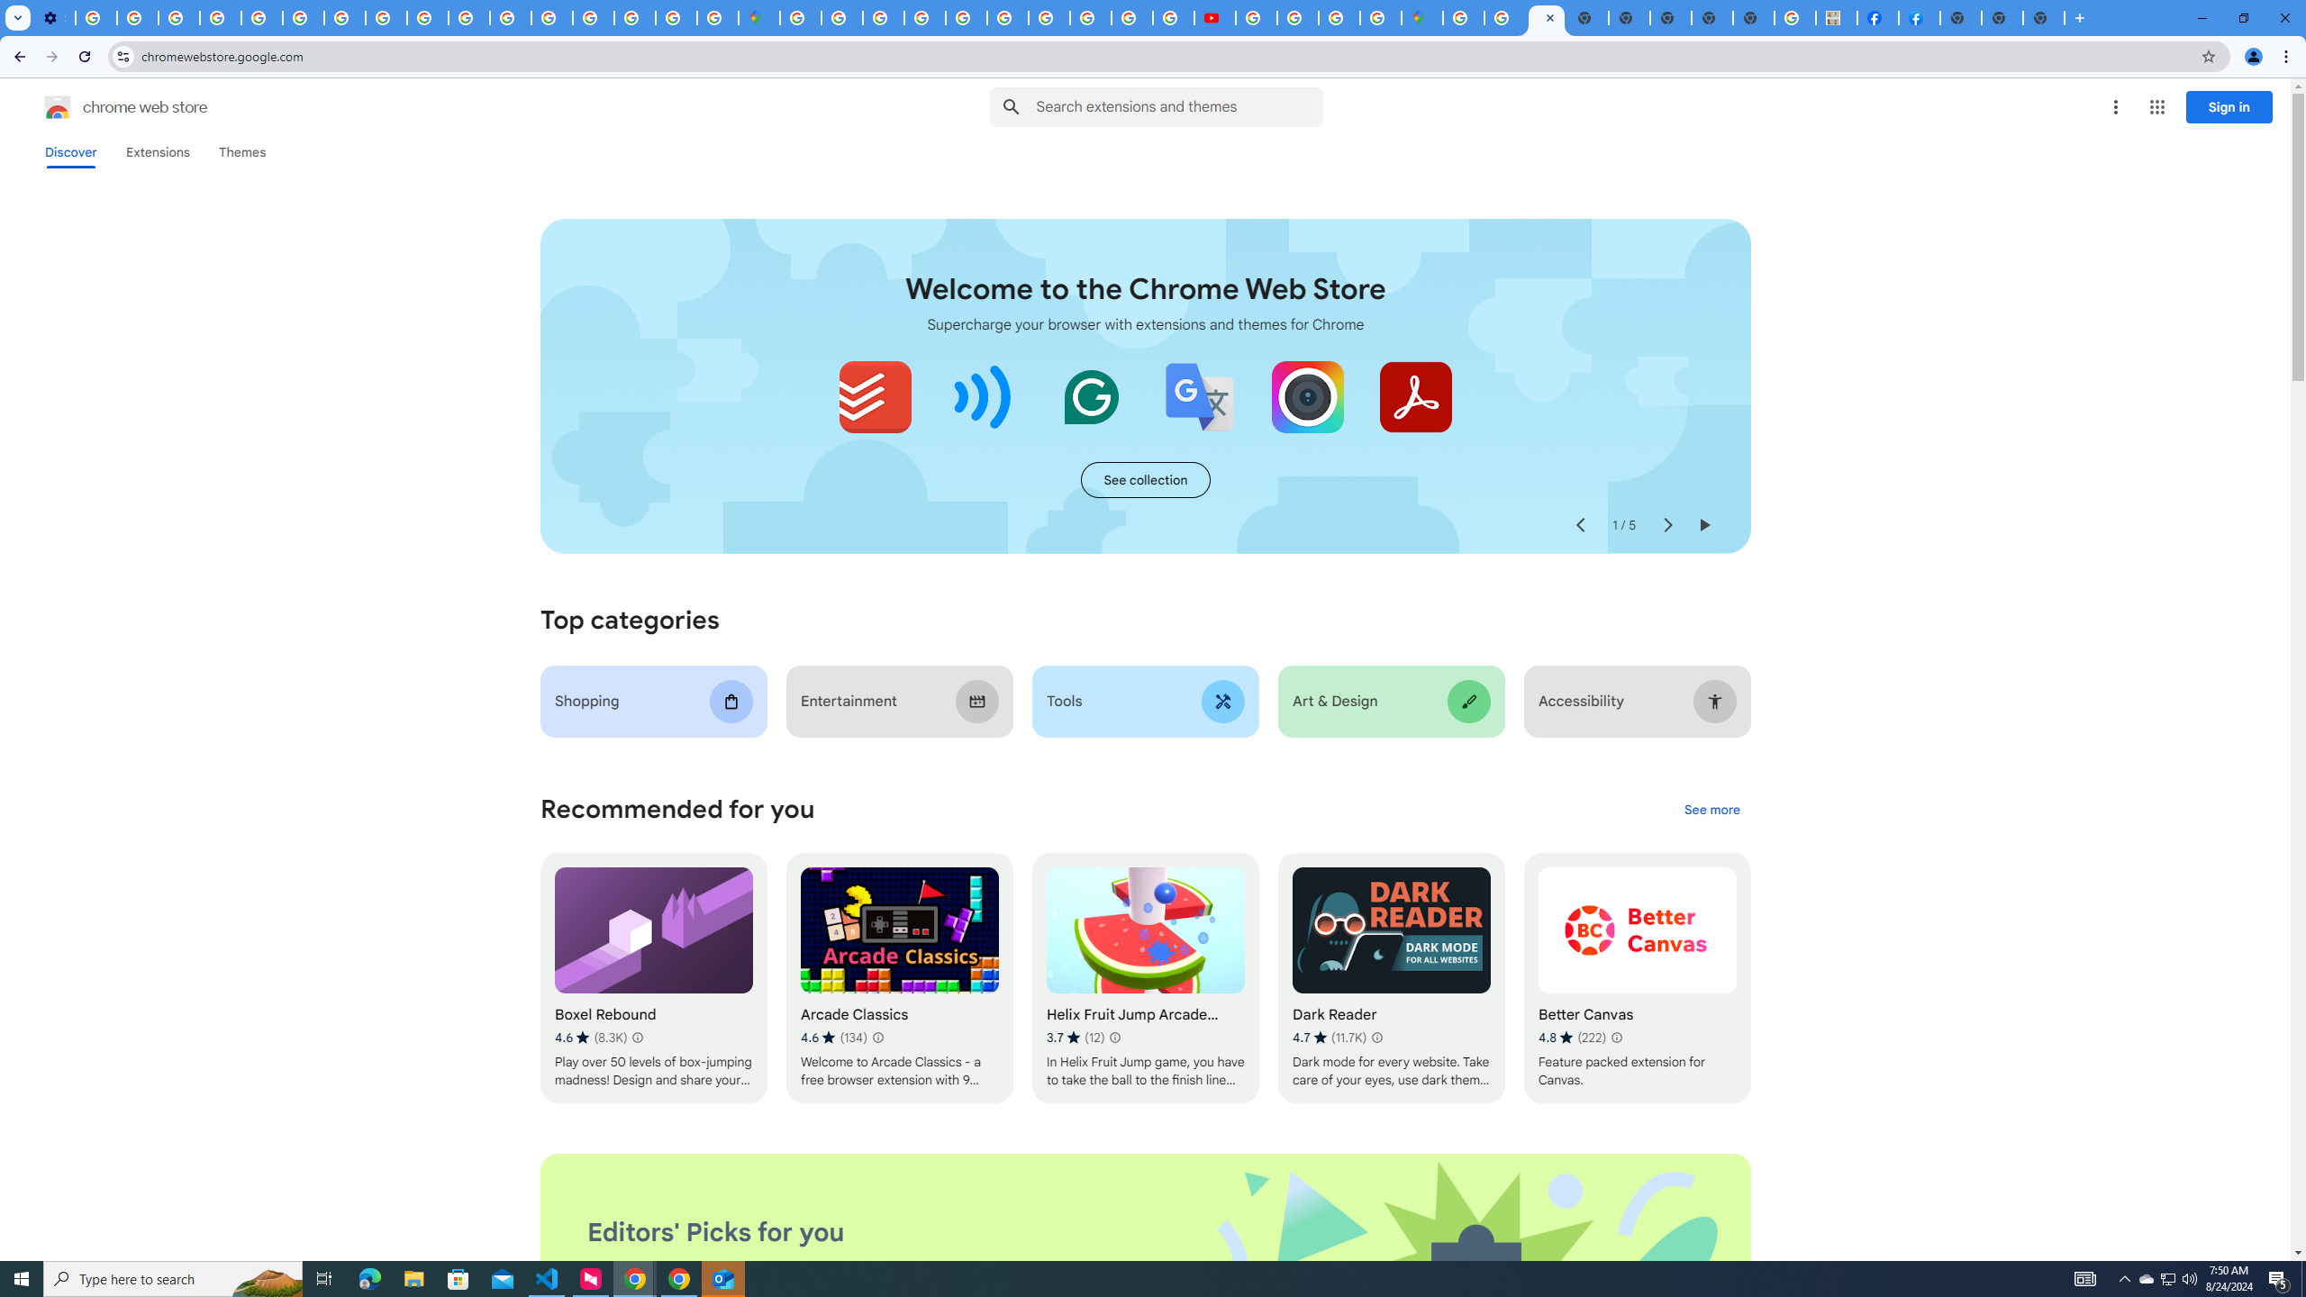 The width and height of the screenshot is (2306, 1297). Describe the element at coordinates (654, 701) in the screenshot. I see `Shopping` at that location.